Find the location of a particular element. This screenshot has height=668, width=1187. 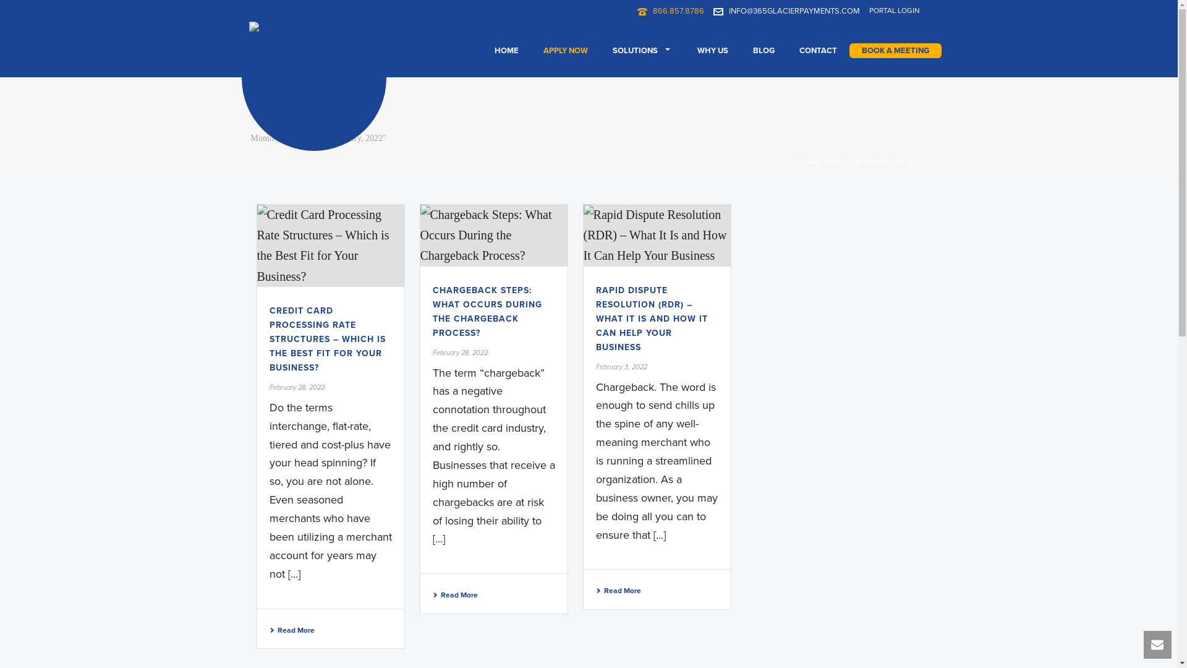

APPLY NOW is located at coordinates (565, 51).